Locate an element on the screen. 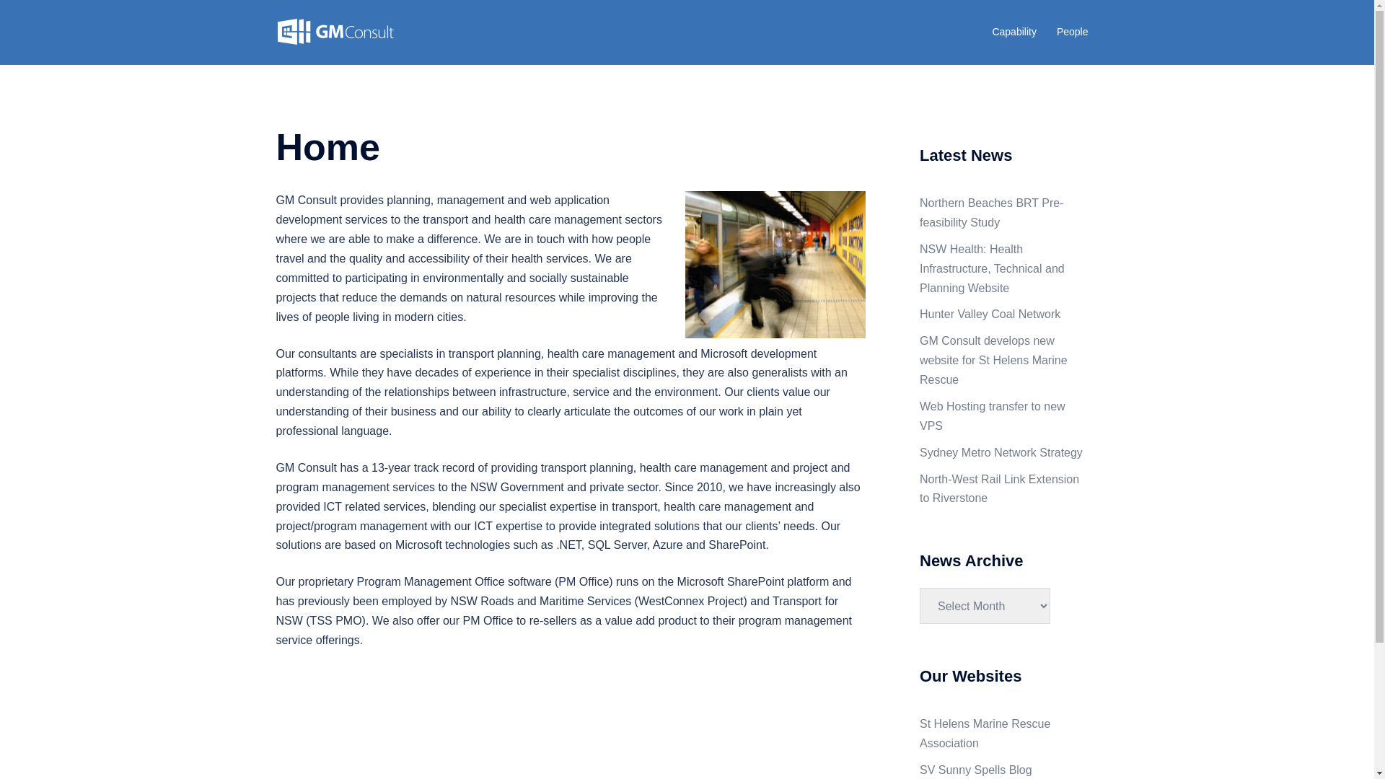 Image resolution: width=1385 pixels, height=779 pixels. SV Sunny Spells Blog is located at coordinates (976, 770).